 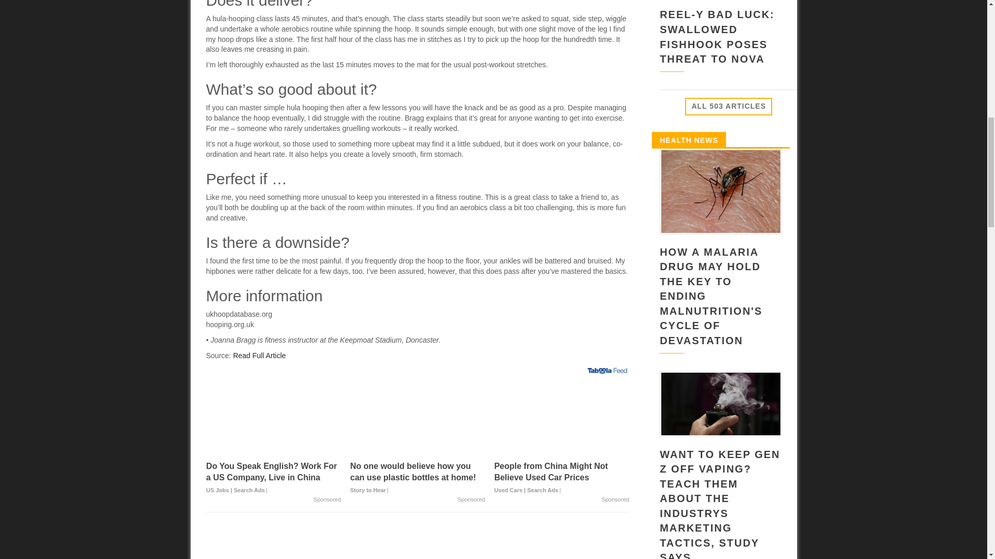 What do you see at coordinates (615, 500) in the screenshot?
I see `Sponsored` at bounding box center [615, 500].